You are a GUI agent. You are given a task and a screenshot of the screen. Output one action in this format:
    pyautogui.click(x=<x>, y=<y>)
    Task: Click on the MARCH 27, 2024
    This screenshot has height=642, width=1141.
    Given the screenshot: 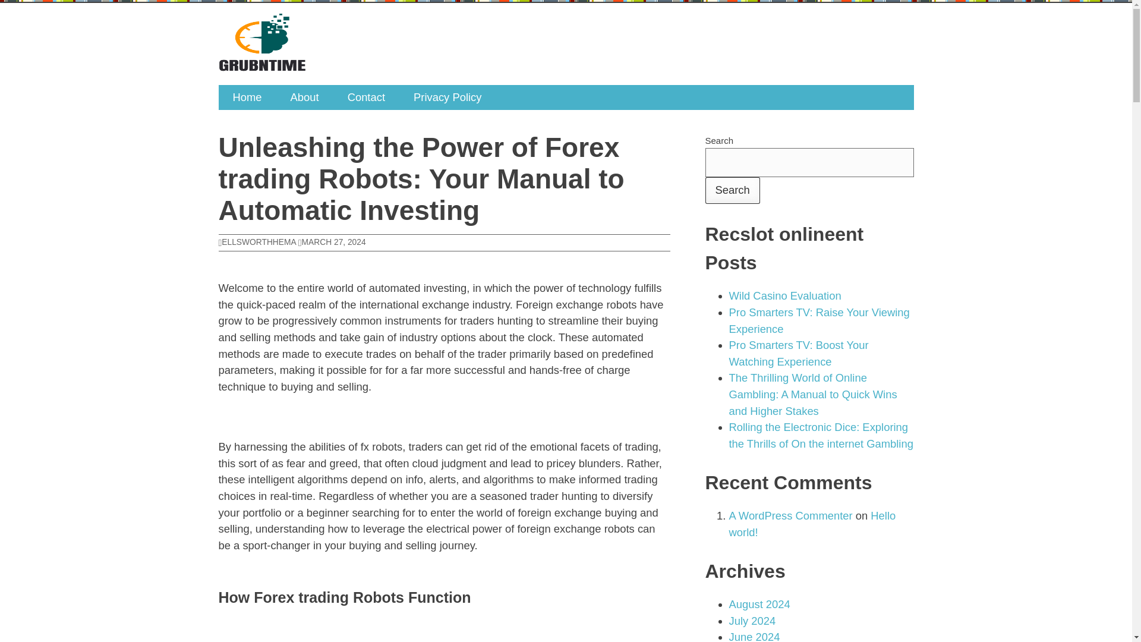 What is the action you would take?
    pyautogui.click(x=332, y=241)
    